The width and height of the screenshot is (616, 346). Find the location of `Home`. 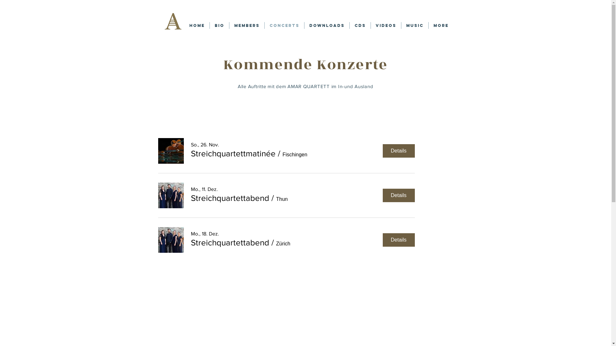

Home is located at coordinates (197, 26).